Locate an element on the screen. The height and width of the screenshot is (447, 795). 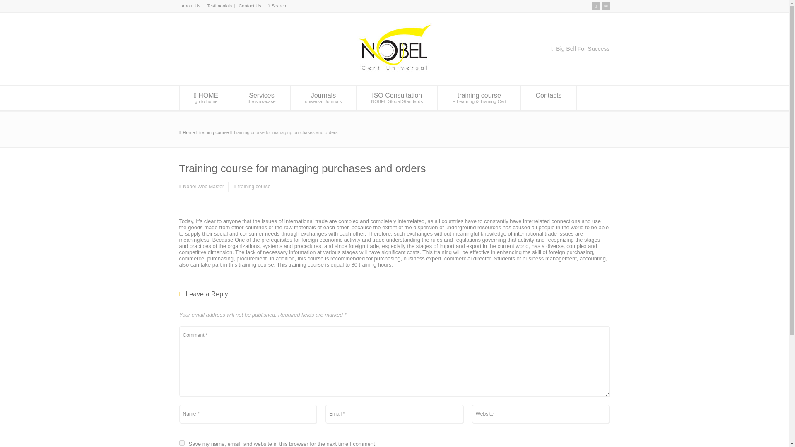
Email is located at coordinates (261, 98).